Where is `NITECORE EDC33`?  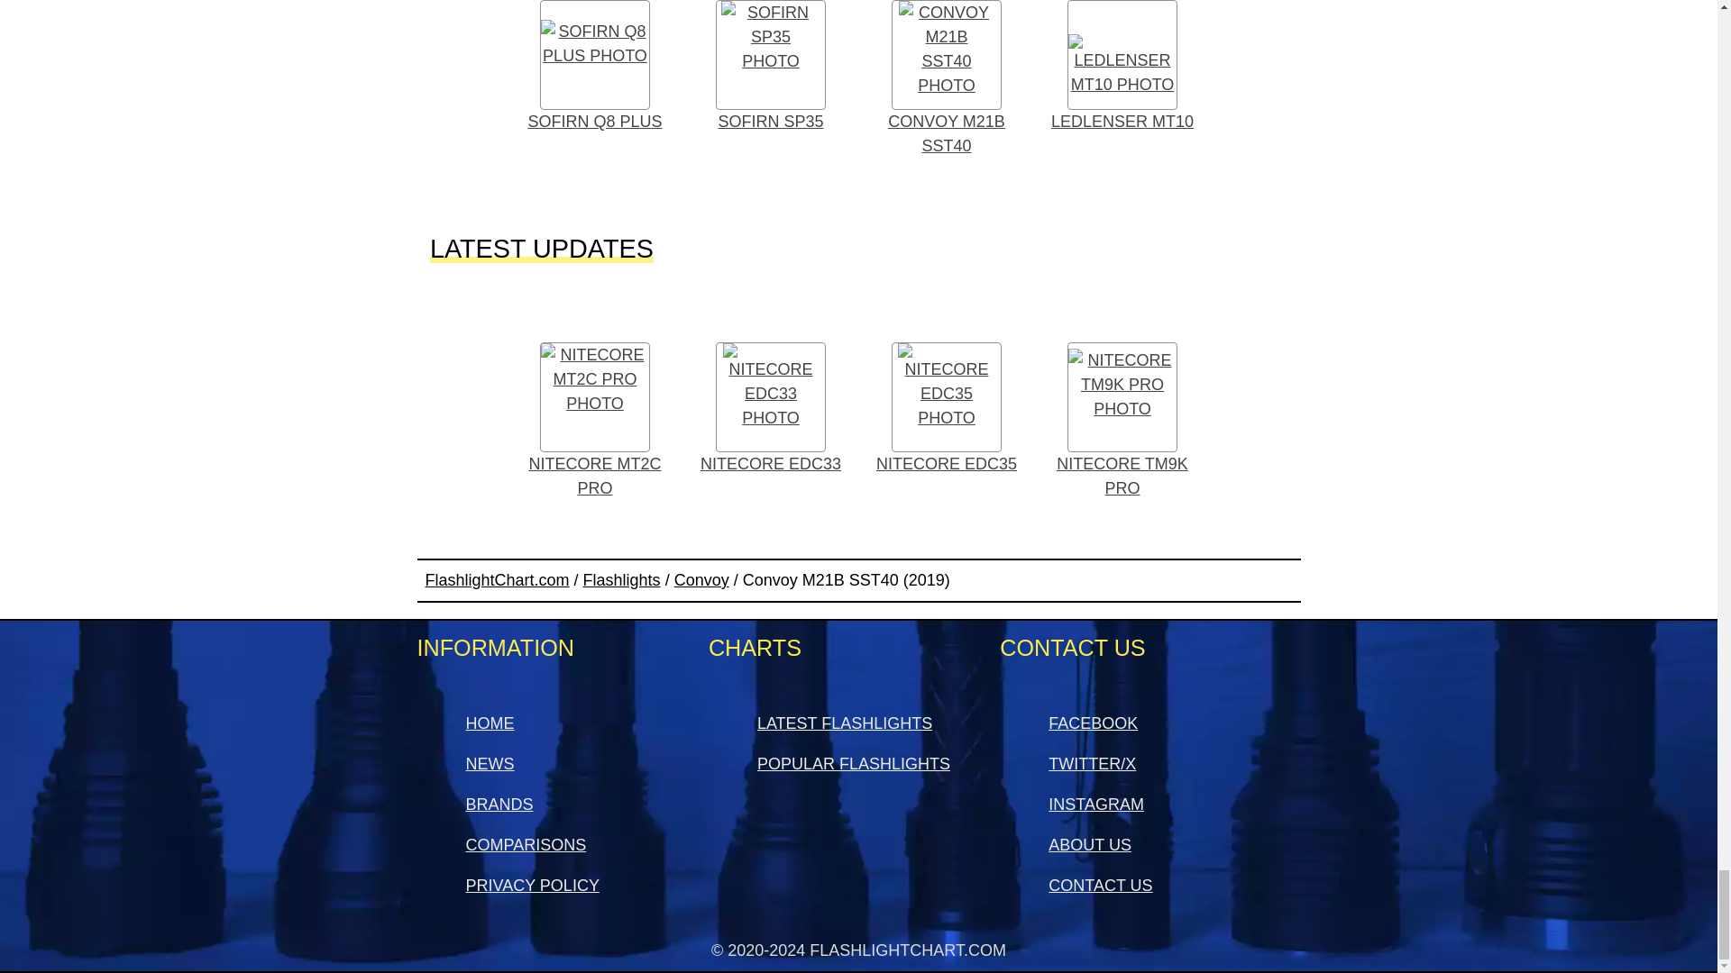
NITECORE EDC33 is located at coordinates (771, 409).